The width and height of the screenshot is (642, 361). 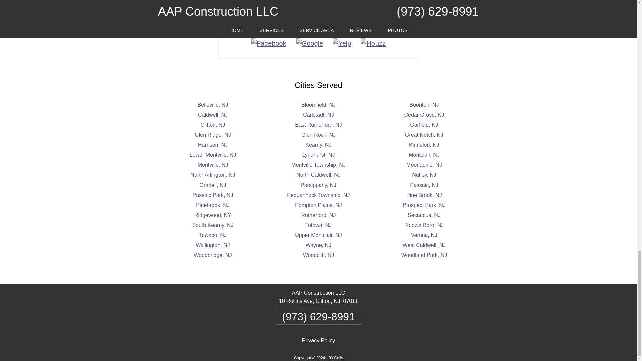 What do you see at coordinates (342, 43) in the screenshot?
I see `Yelp` at bounding box center [342, 43].